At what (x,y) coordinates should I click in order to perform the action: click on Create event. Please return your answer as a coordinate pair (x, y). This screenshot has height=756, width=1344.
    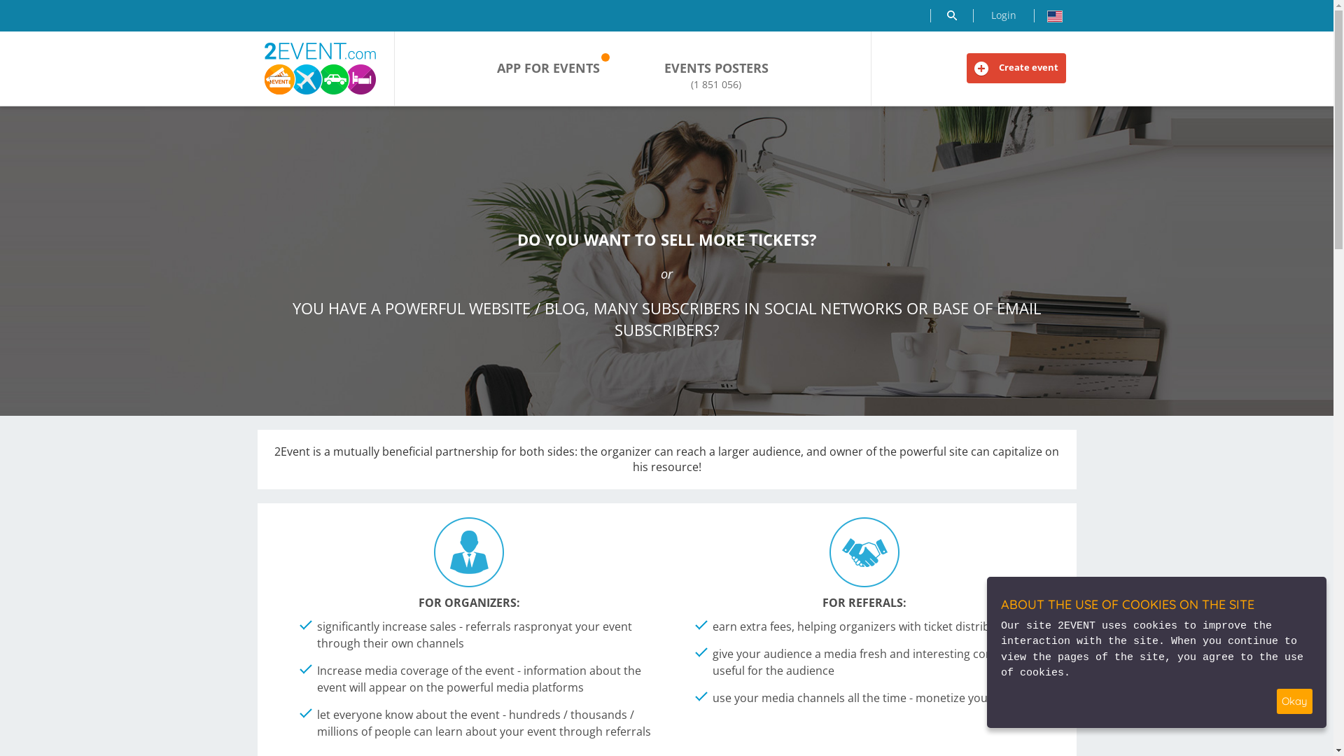
    Looking at the image, I should click on (1016, 69).